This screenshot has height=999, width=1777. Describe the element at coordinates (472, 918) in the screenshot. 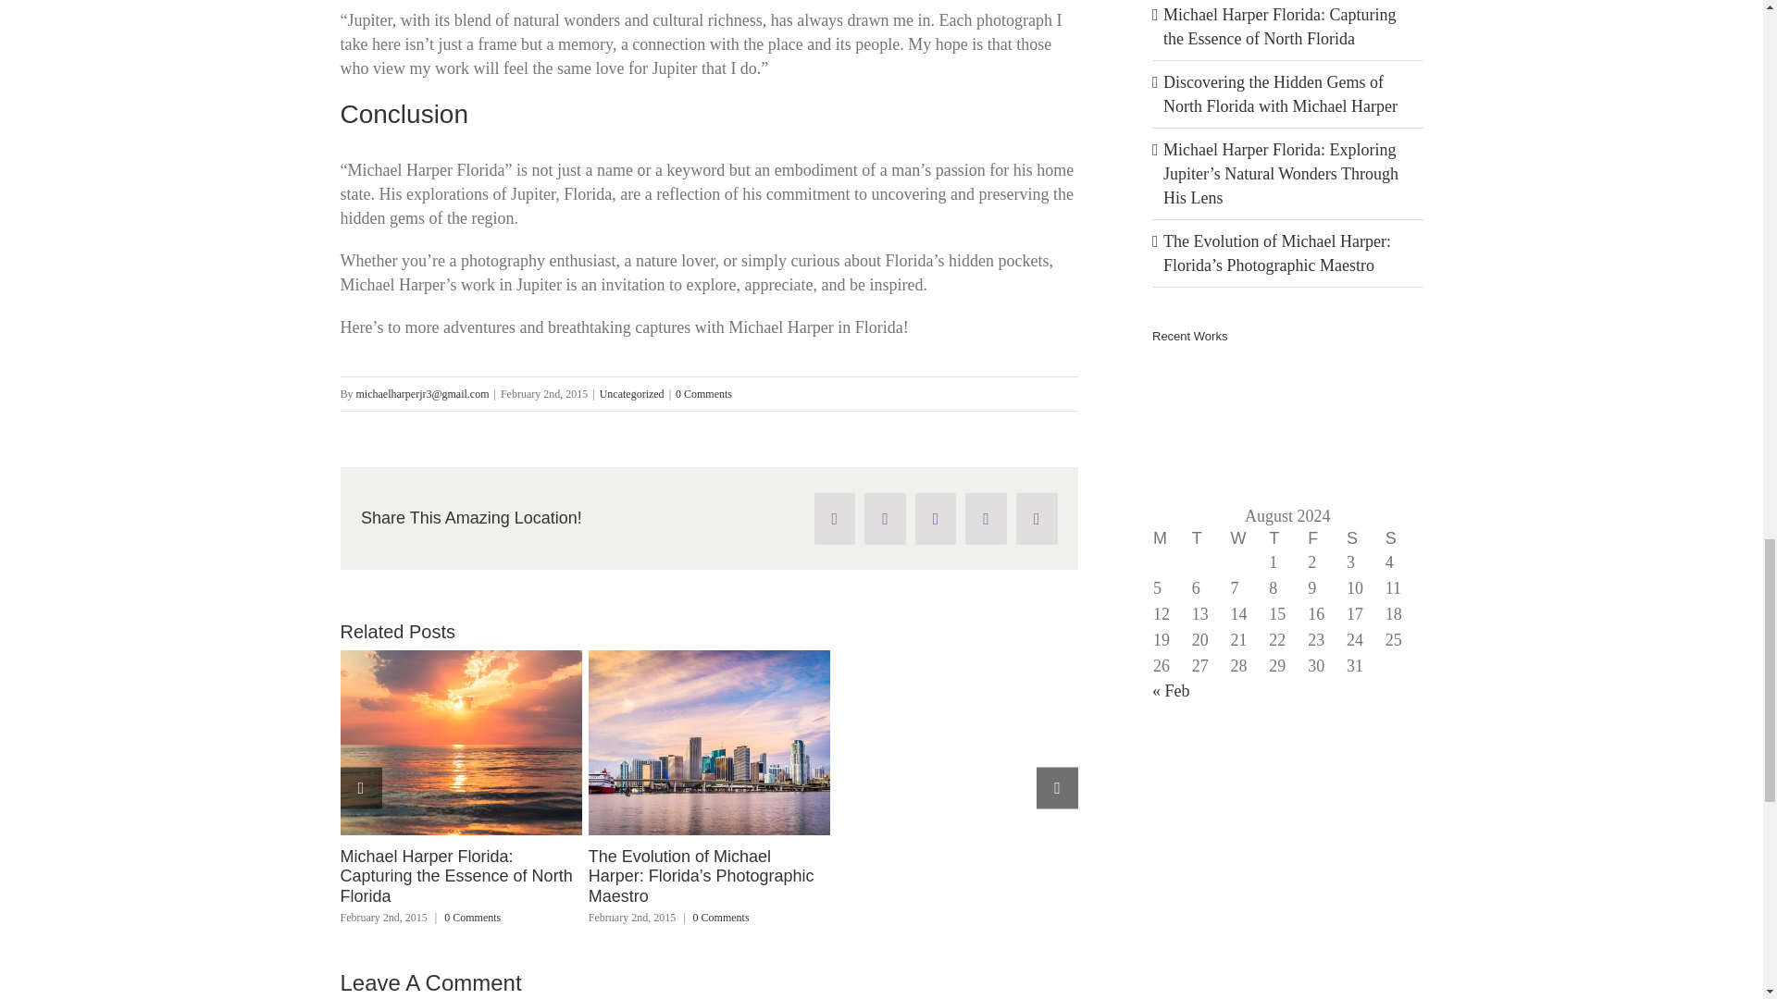

I see `0 Comments` at that location.